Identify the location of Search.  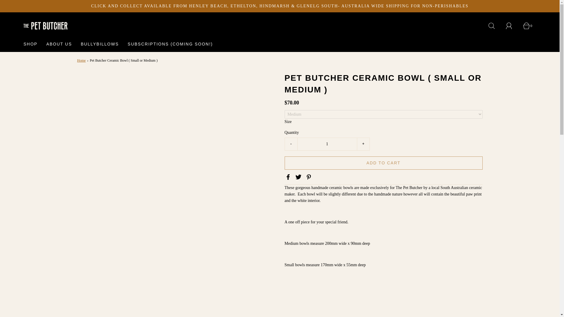
(495, 26).